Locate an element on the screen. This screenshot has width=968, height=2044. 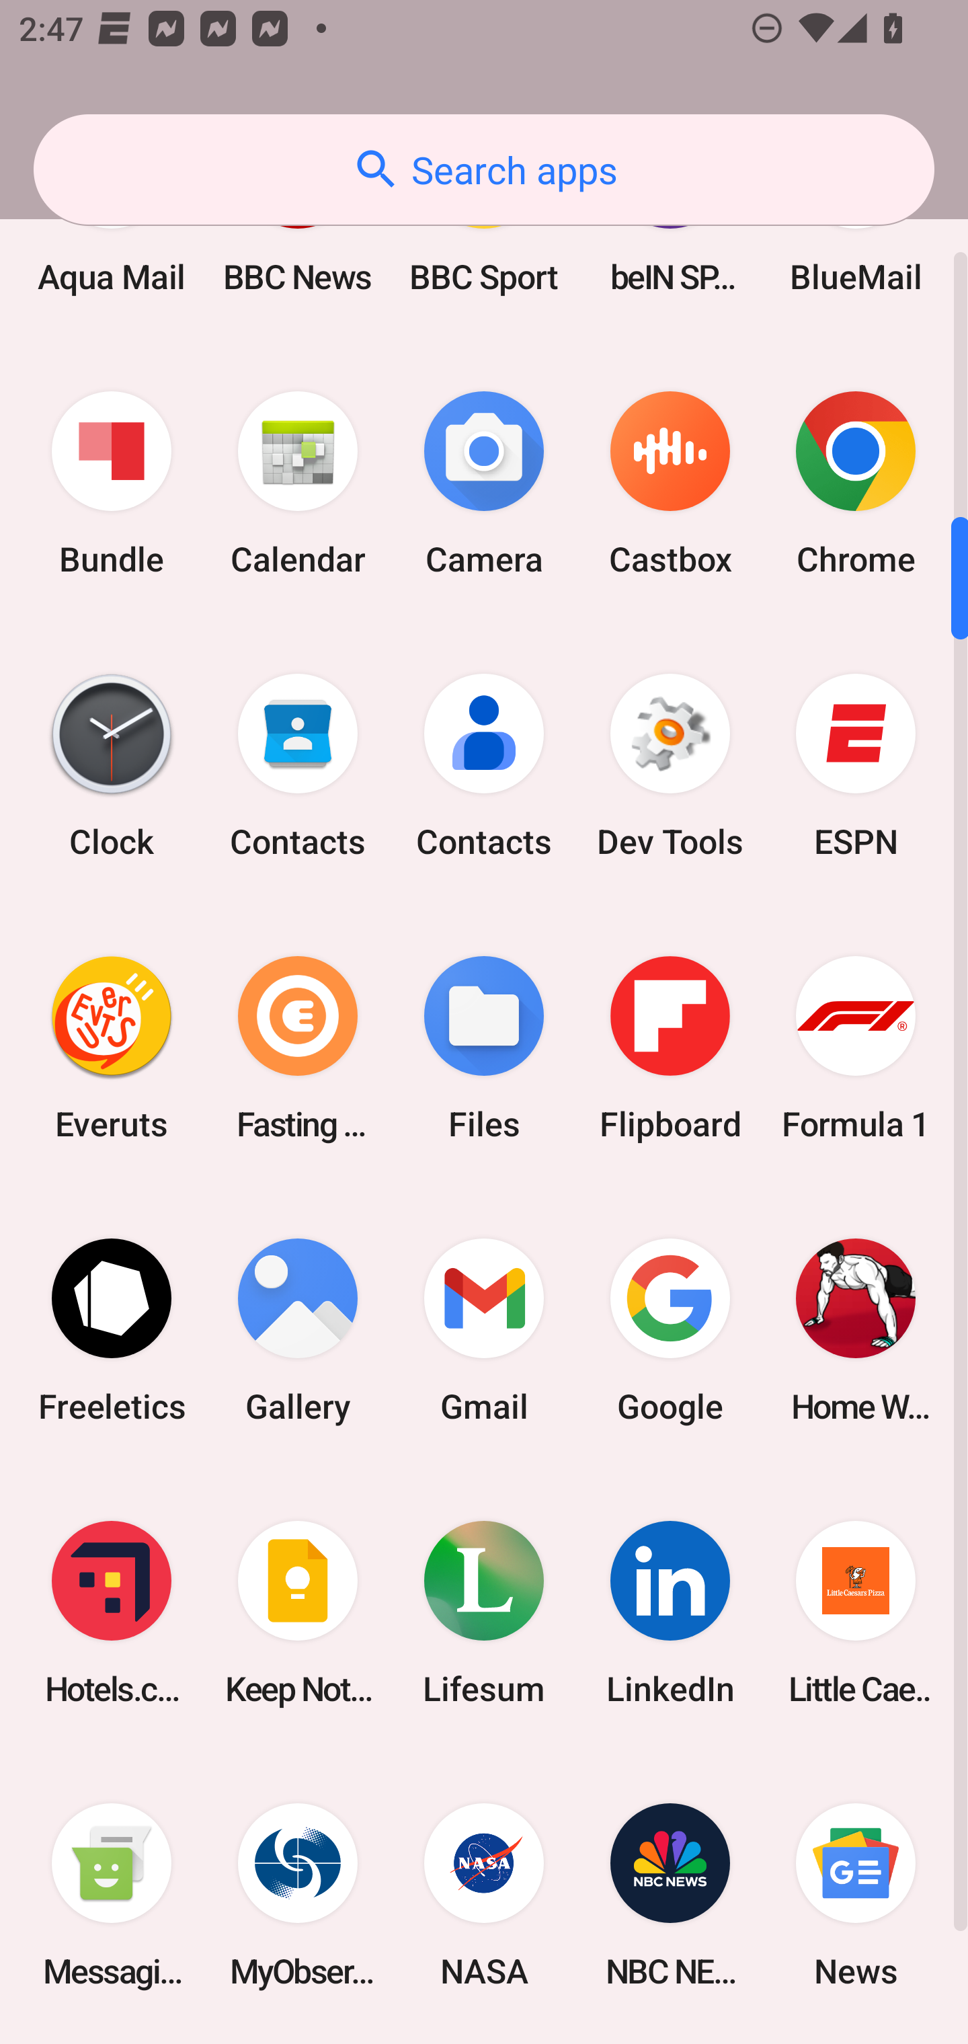
NBC NEWS is located at coordinates (670, 1895).